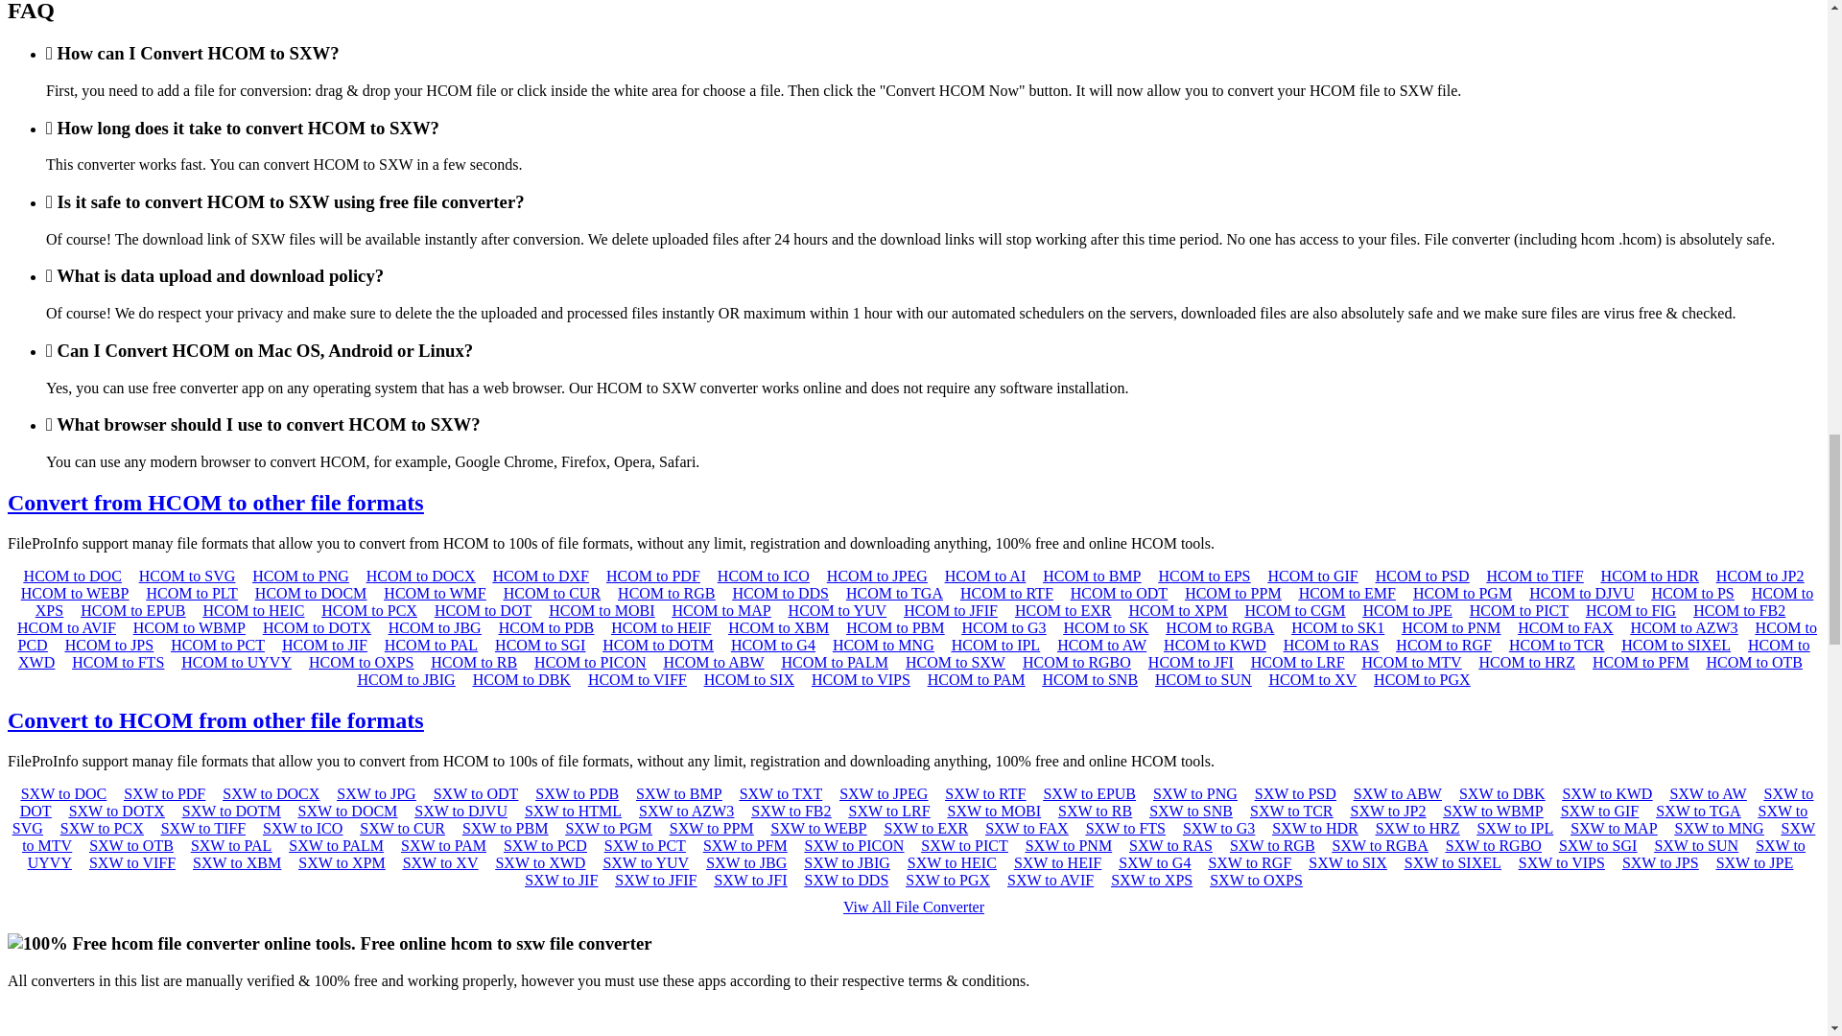 The height and width of the screenshot is (1036, 1842). What do you see at coordinates (420, 576) in the screenshot?
I see `HCOM to DOCX` at bounding box center [420, 576].